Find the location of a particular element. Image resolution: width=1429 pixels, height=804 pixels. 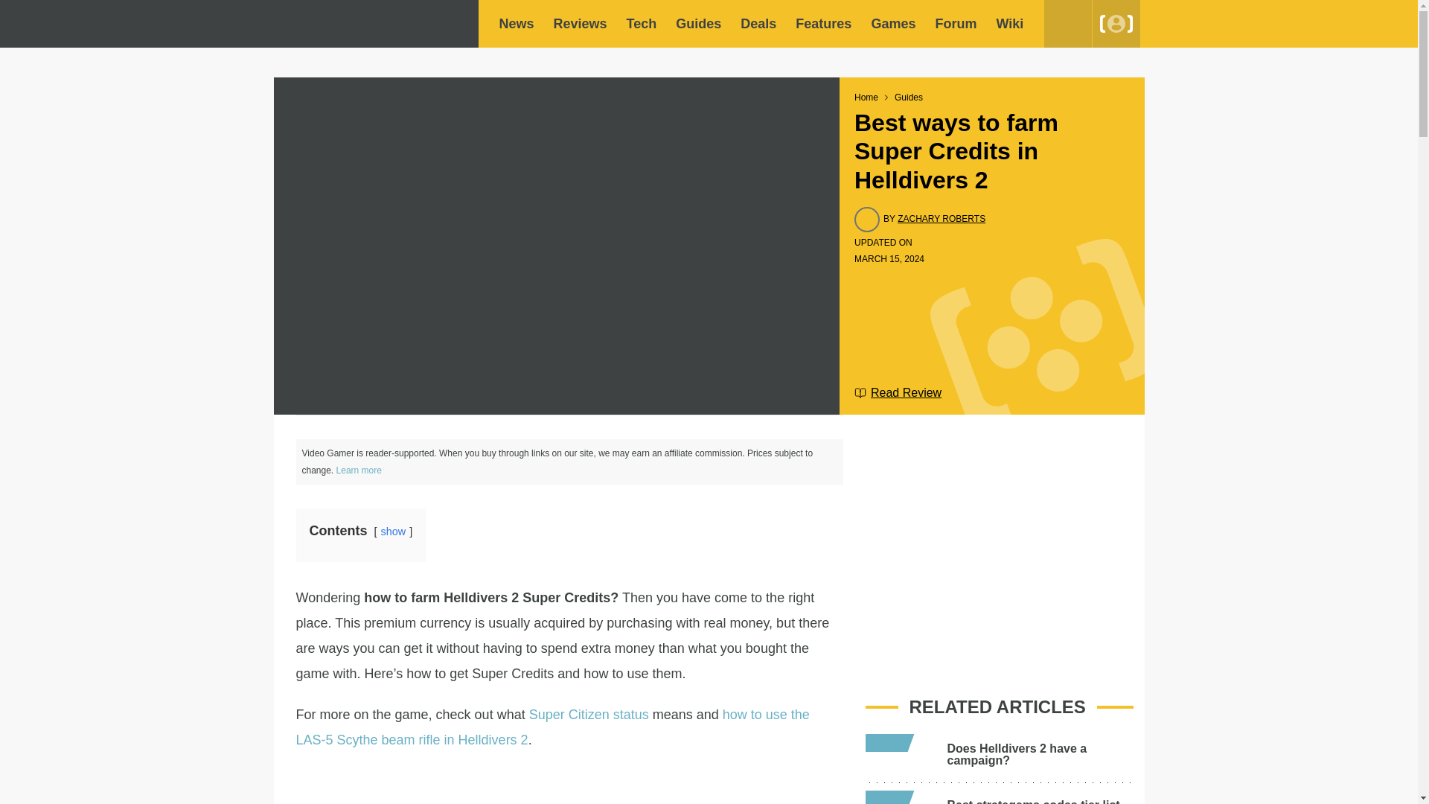

Learn more is located at coordinates (359, 470).